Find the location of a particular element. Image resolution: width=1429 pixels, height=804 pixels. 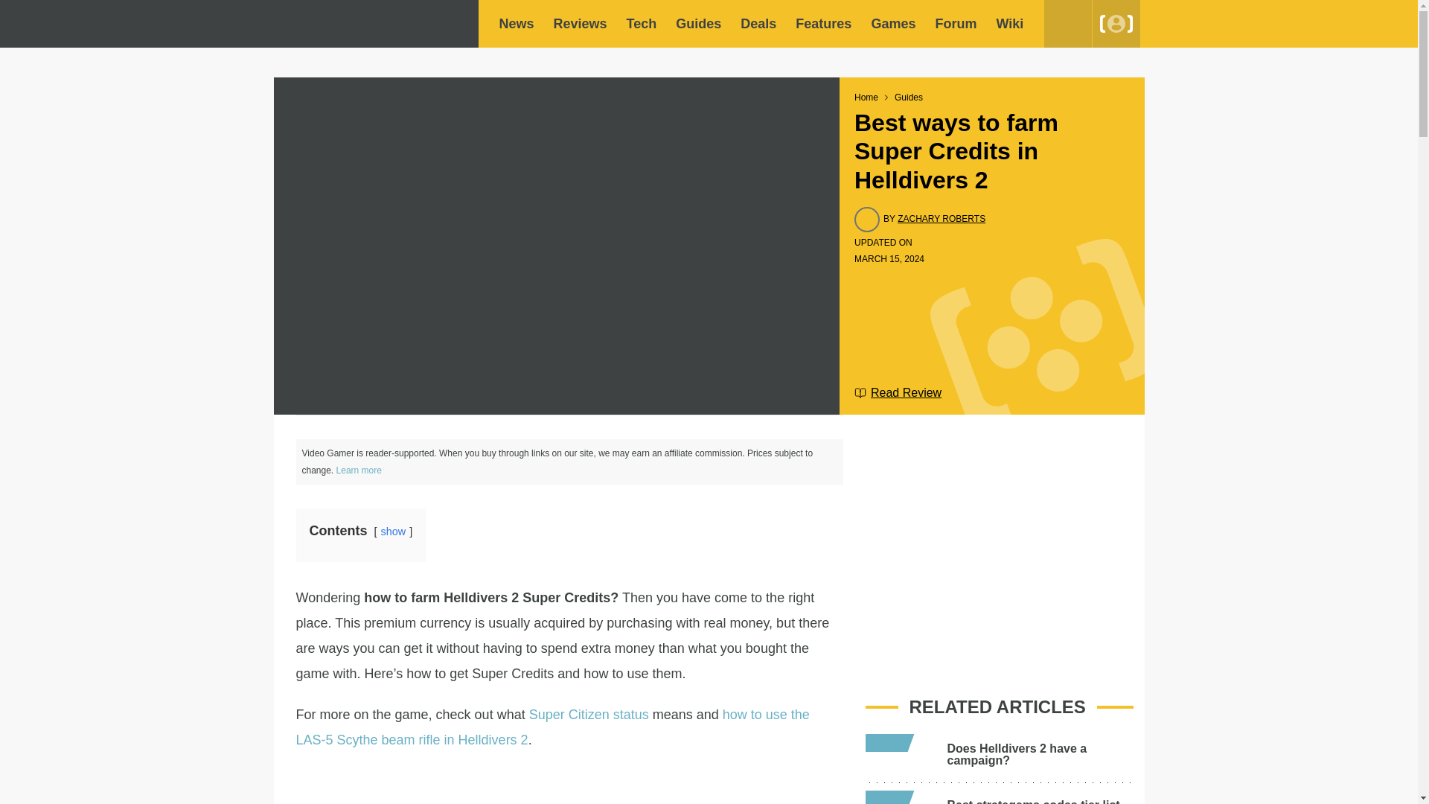

Learn more is located at coordinates (359, 470).